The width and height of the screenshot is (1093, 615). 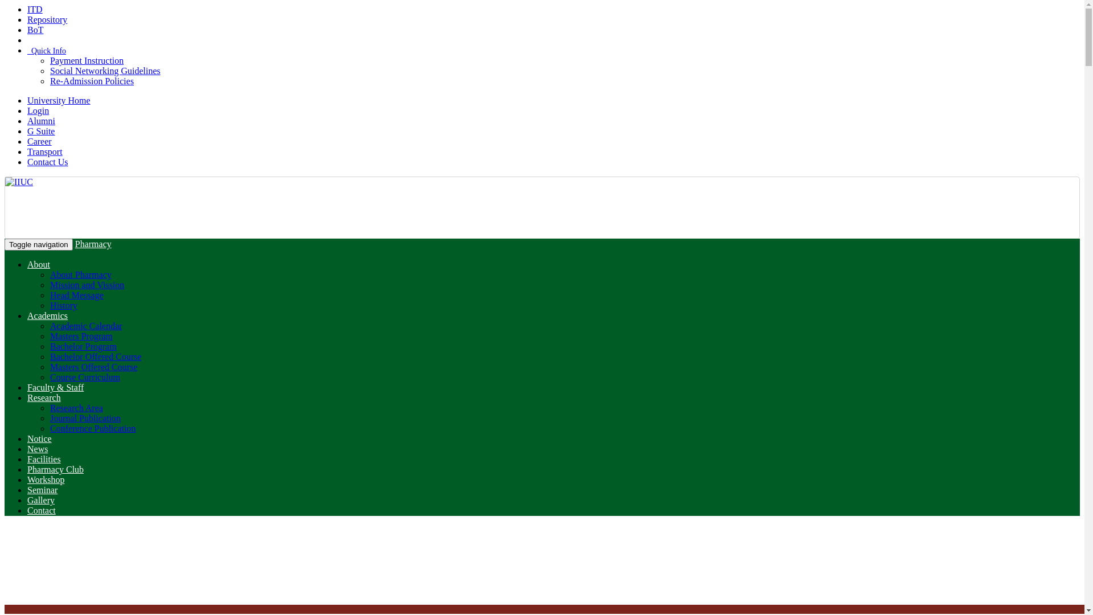 I want to click on   Quick Info, so click(x=47, y=51).